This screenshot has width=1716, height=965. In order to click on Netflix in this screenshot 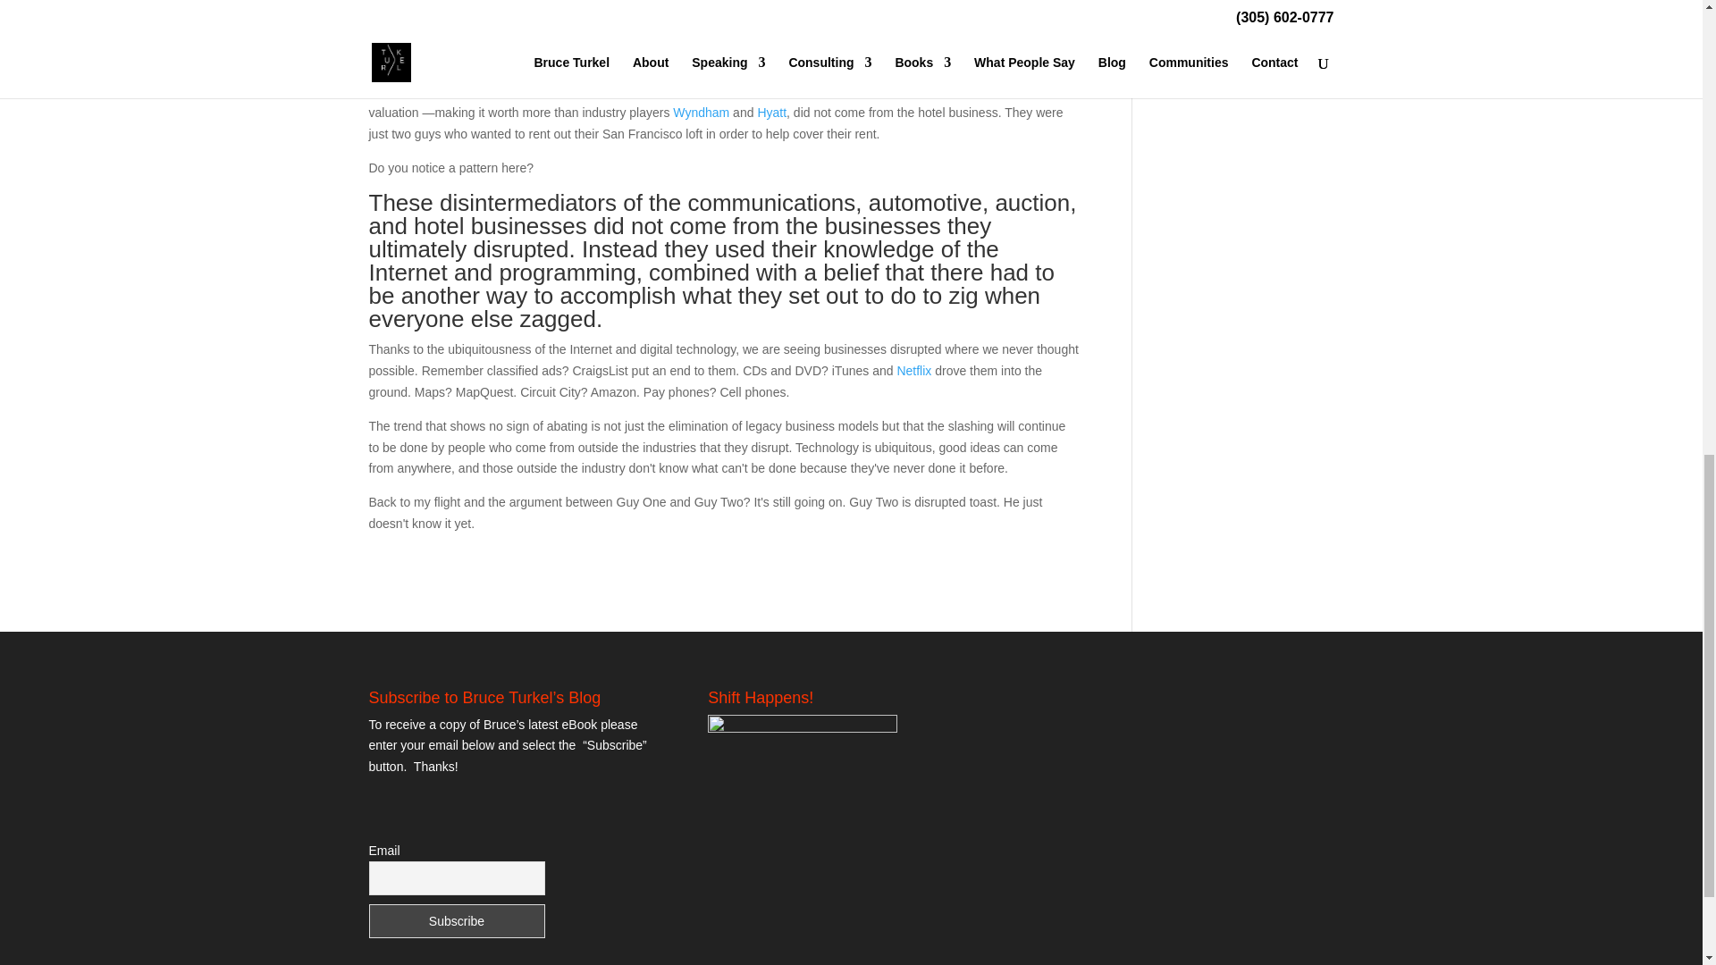, I will do `click(913, 371)`.